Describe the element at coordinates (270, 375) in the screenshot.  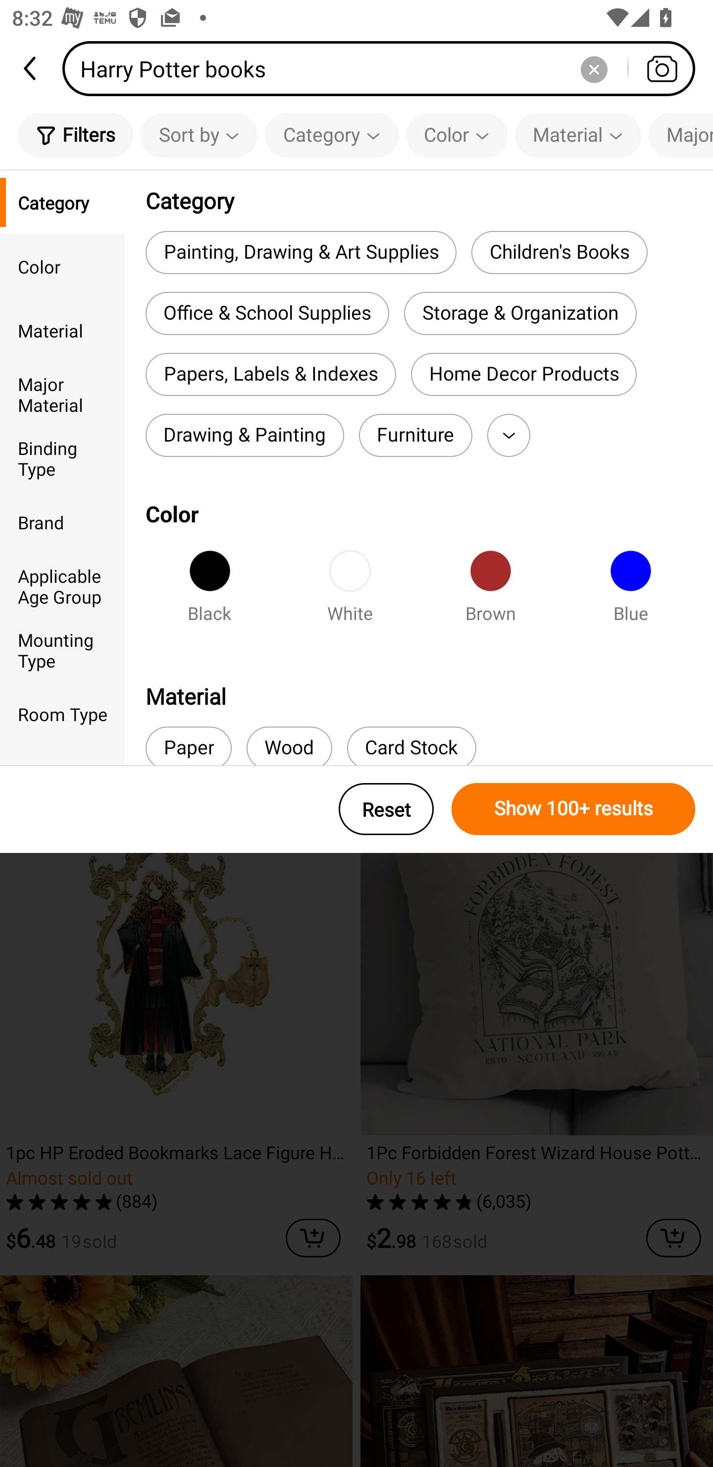
I see `Papers, Labels & Indexes` at that location.